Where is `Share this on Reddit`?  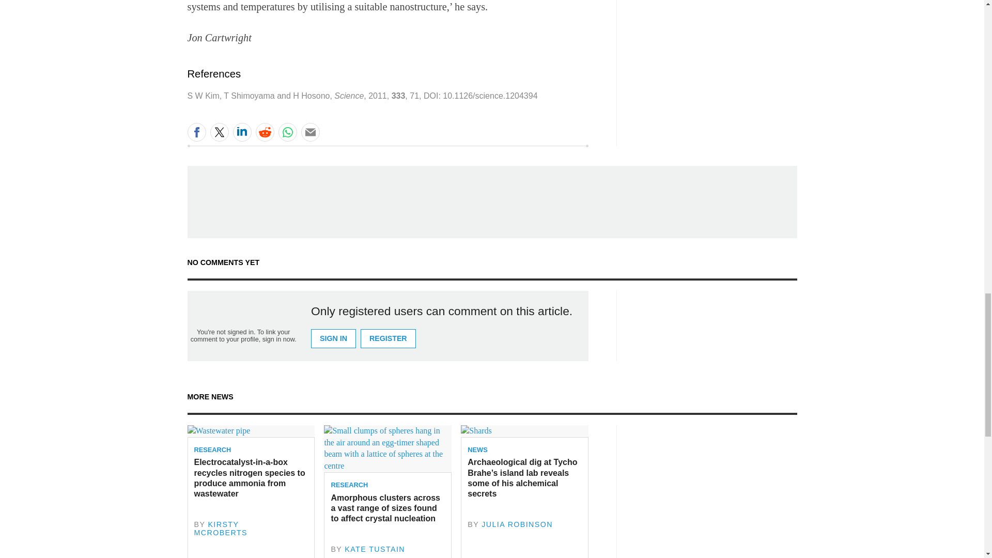
Share this on Reddit is located at coordinates (264, 132).